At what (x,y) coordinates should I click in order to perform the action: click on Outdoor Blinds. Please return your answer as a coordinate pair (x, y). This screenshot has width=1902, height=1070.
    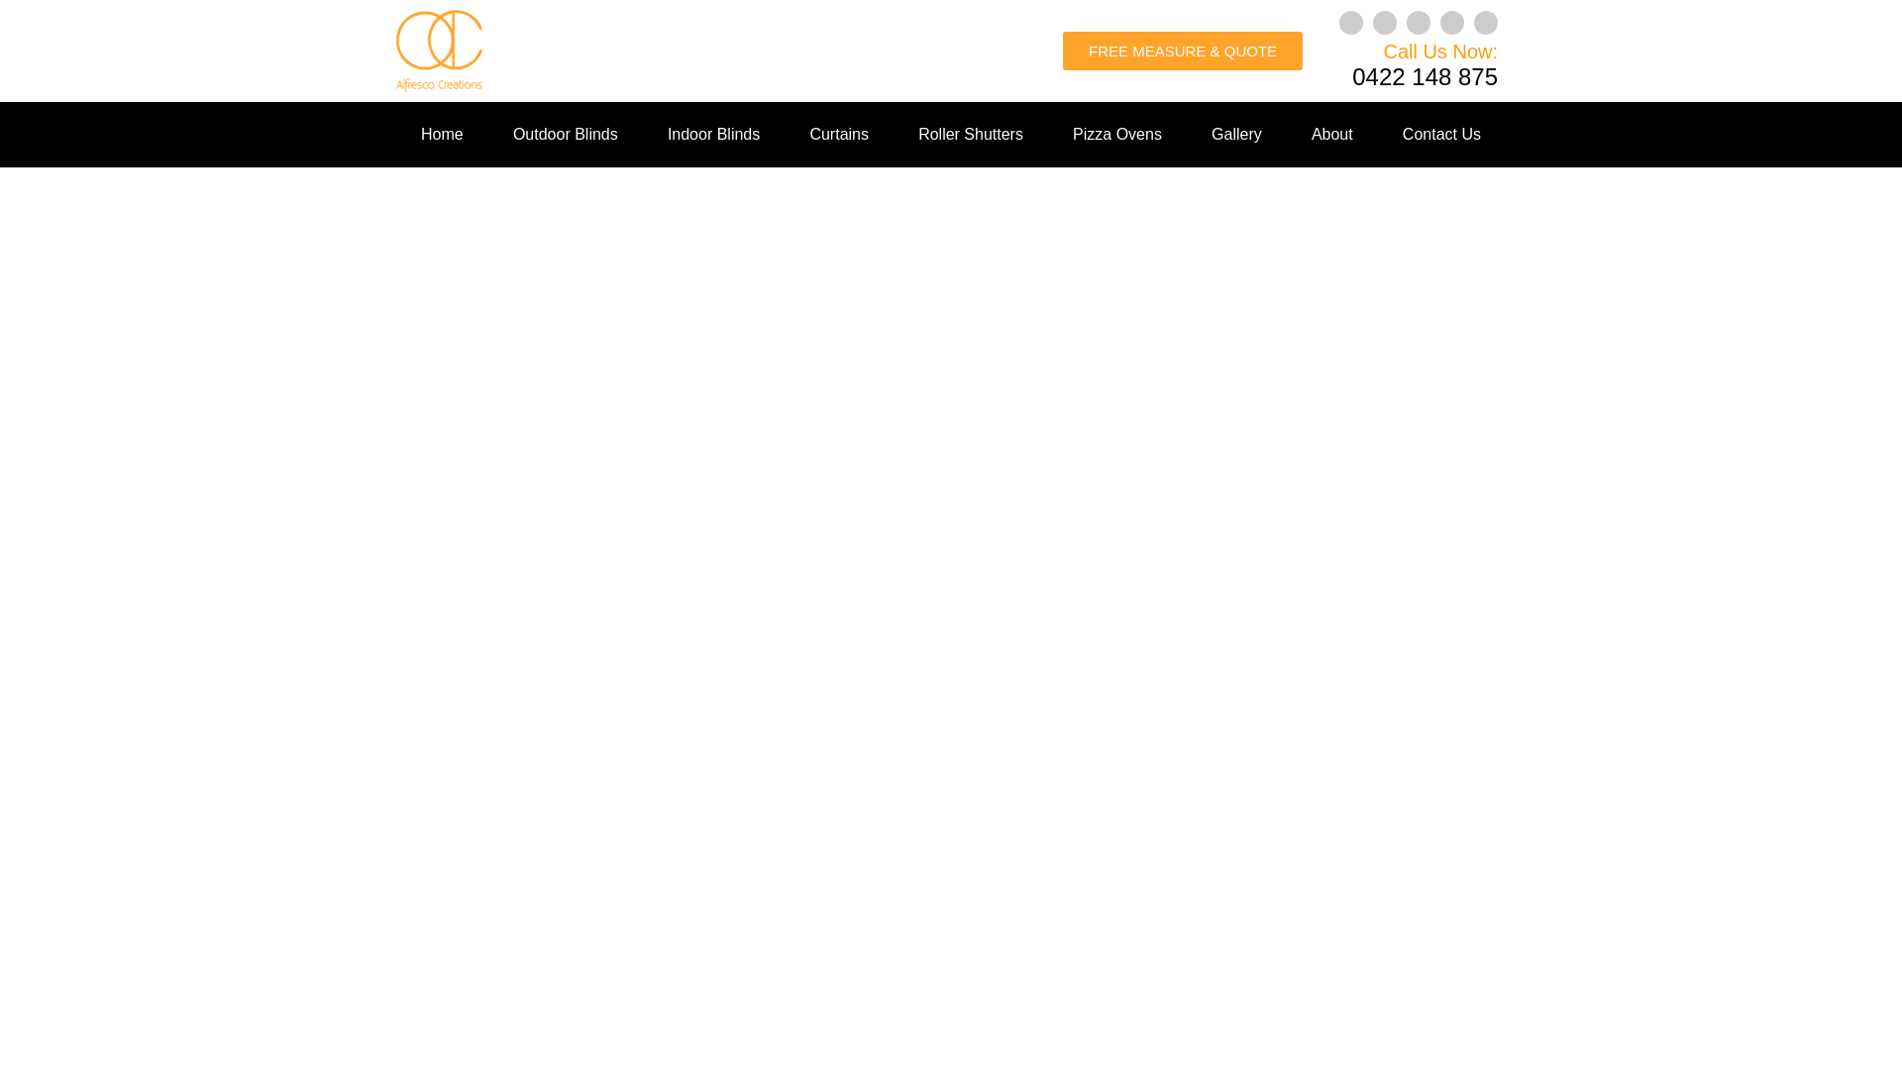
    Looking at the image, I should click on (565, 135).